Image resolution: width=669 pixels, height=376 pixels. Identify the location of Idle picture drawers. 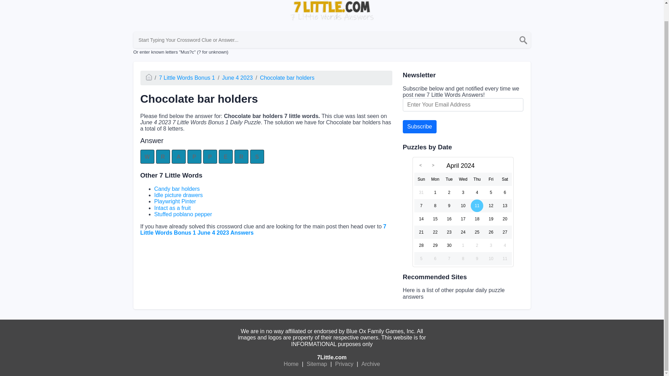
(178, 195).